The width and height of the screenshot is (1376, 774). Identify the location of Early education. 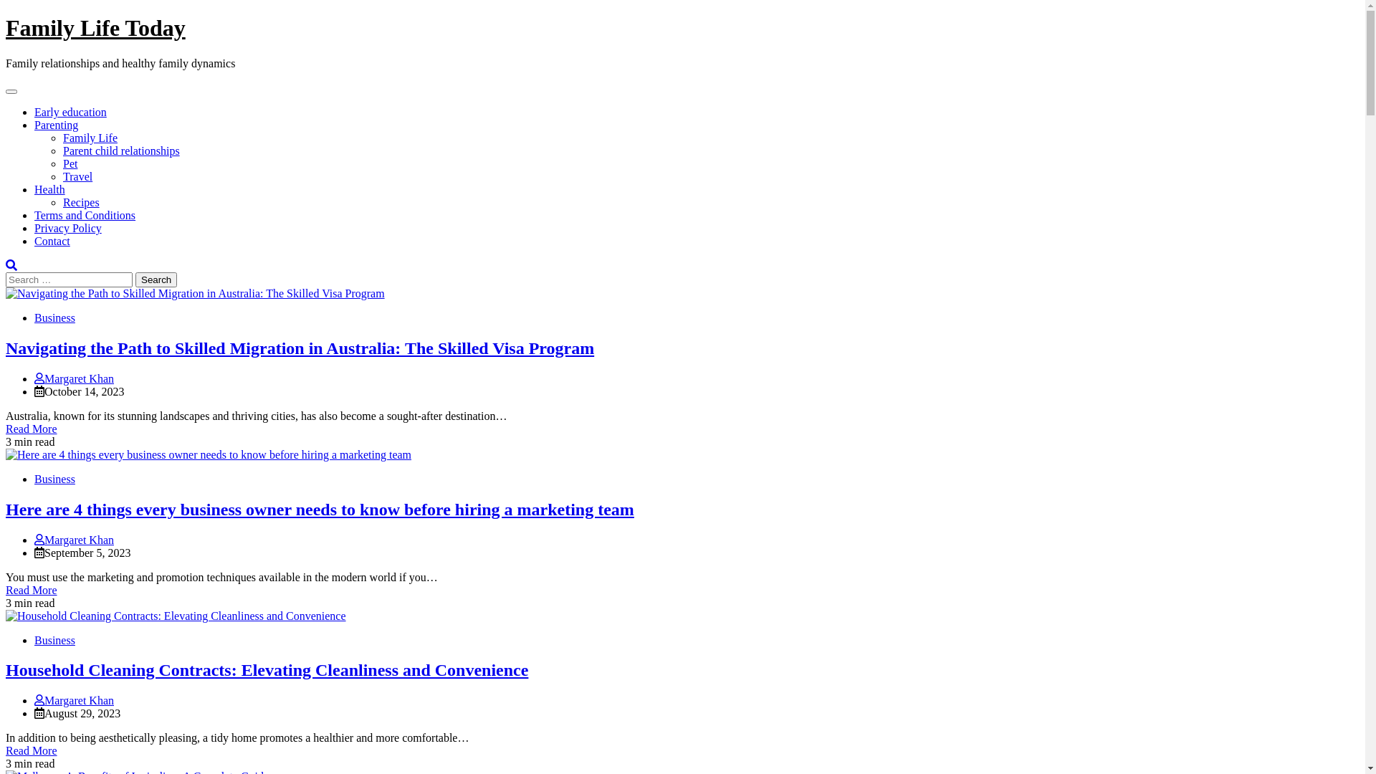
(70, 112).